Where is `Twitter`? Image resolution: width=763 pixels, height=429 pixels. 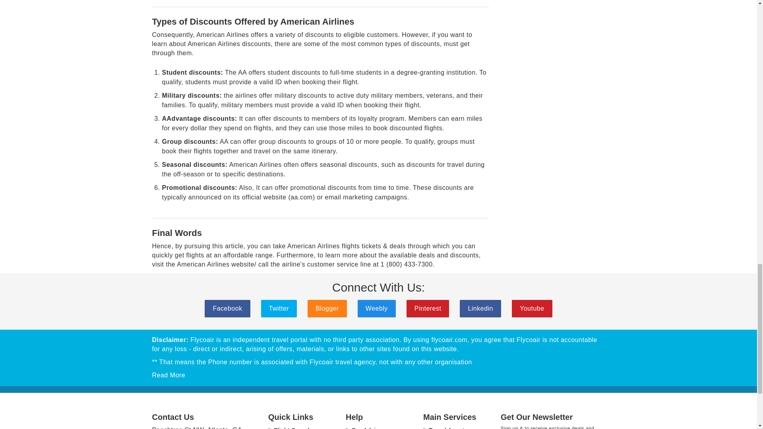
Twitter is located at coordinates (279, 308).